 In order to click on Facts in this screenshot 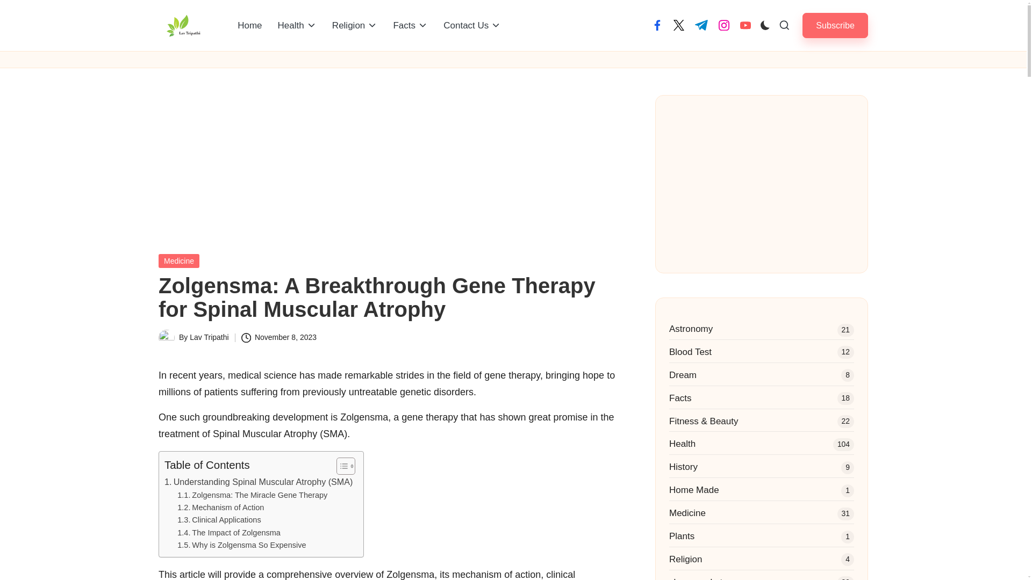, I will do `click(410, 26)`.